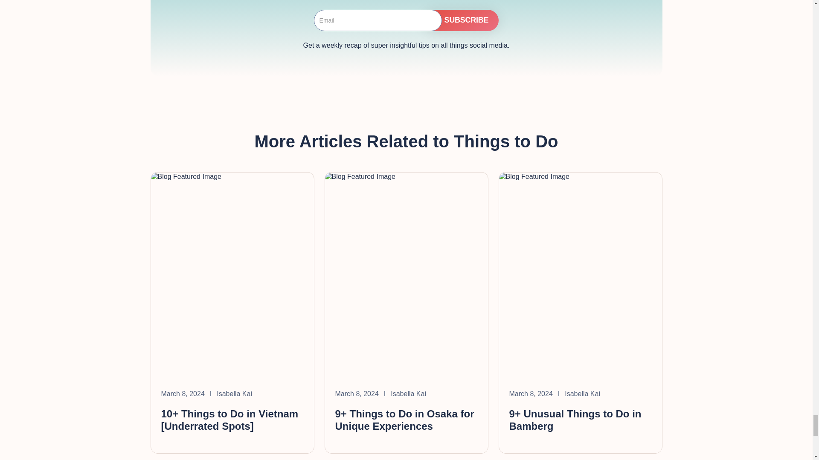 This screenshot has width=819, height=460. Describe the element at coordinates (462, 20) in the screenshot. I see `SUBSCRIBE` at that location.